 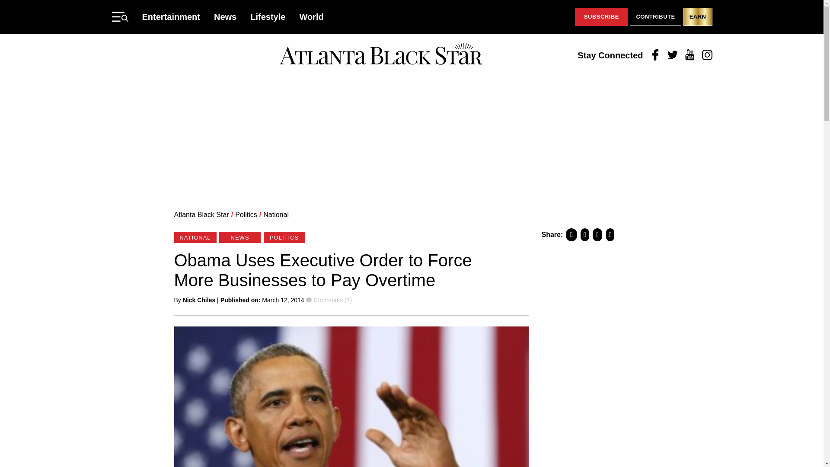 I want to click on Lifestyle, so click(x=268, y=16).